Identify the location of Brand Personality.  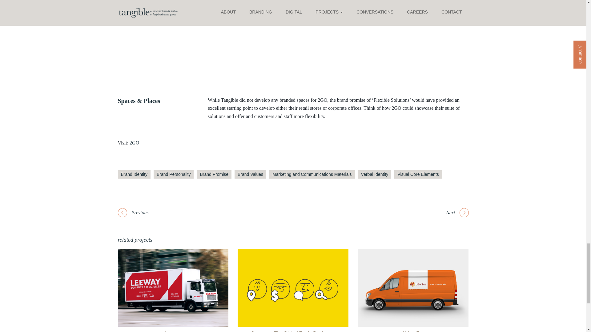
(174, 175).